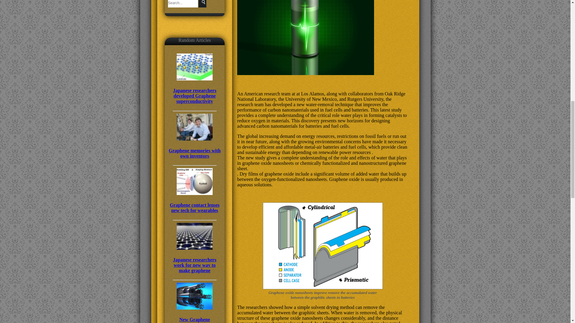 This screenshot has height=323, width=575. I want to click on New Graphene composites for 3D Printing Uses, so click(195, 314).